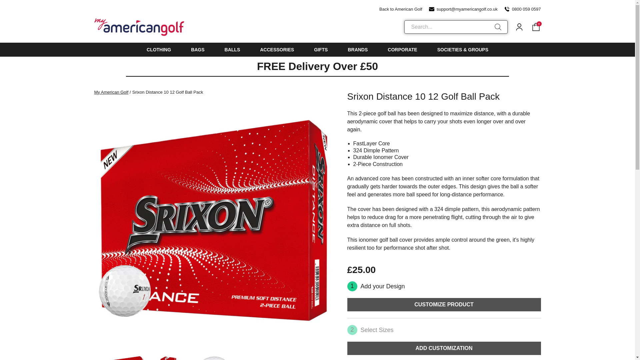  I want to click on GIFTS, so click(321, 49).